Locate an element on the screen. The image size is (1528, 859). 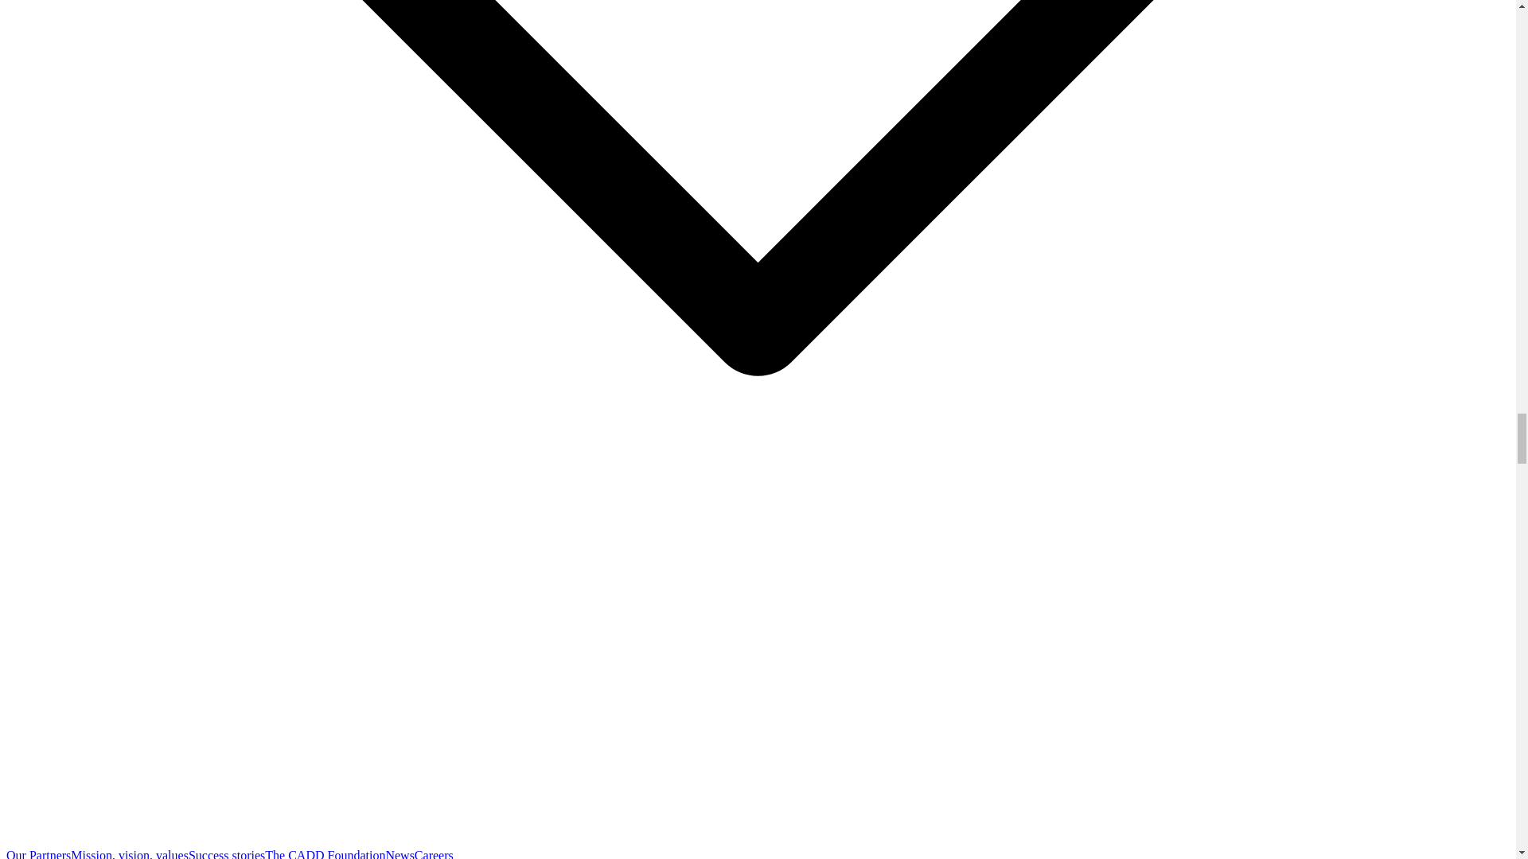
Our Partners is located at coordinates (38, 854).